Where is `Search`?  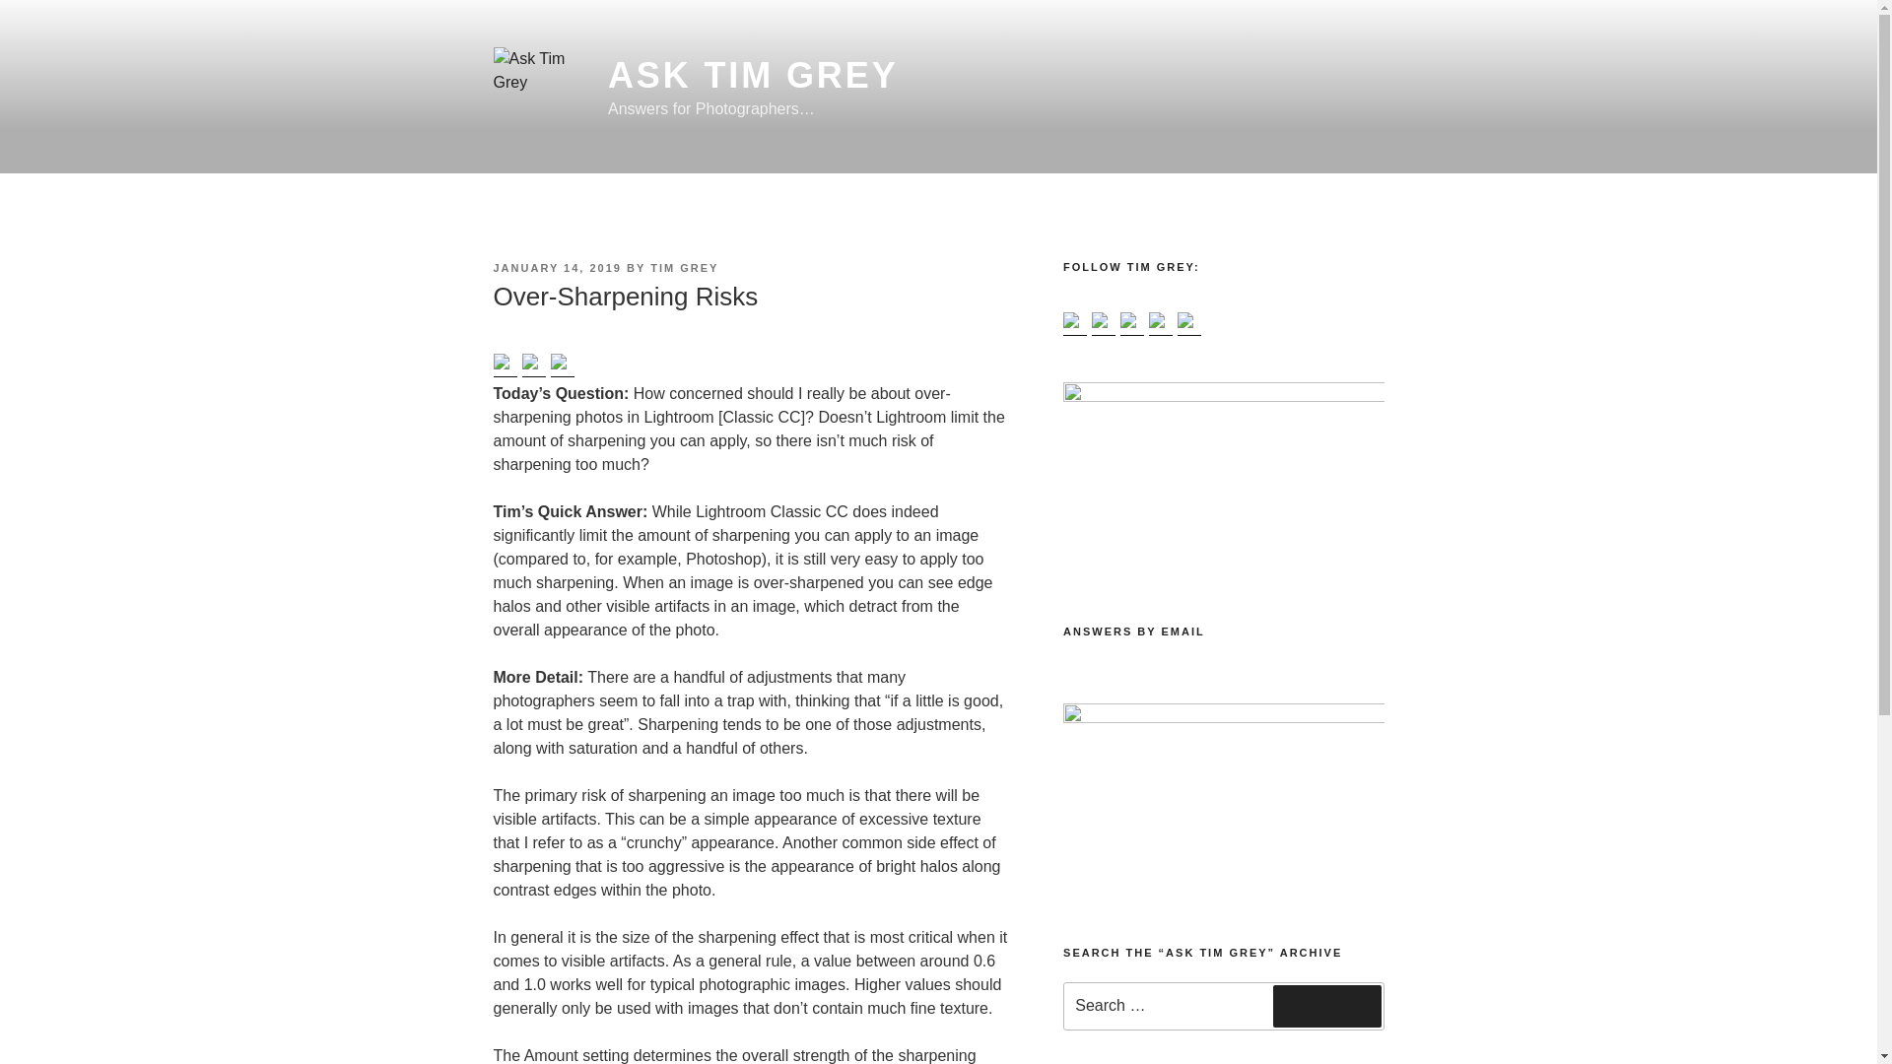
Search is located at coordinates (1326, 1006).